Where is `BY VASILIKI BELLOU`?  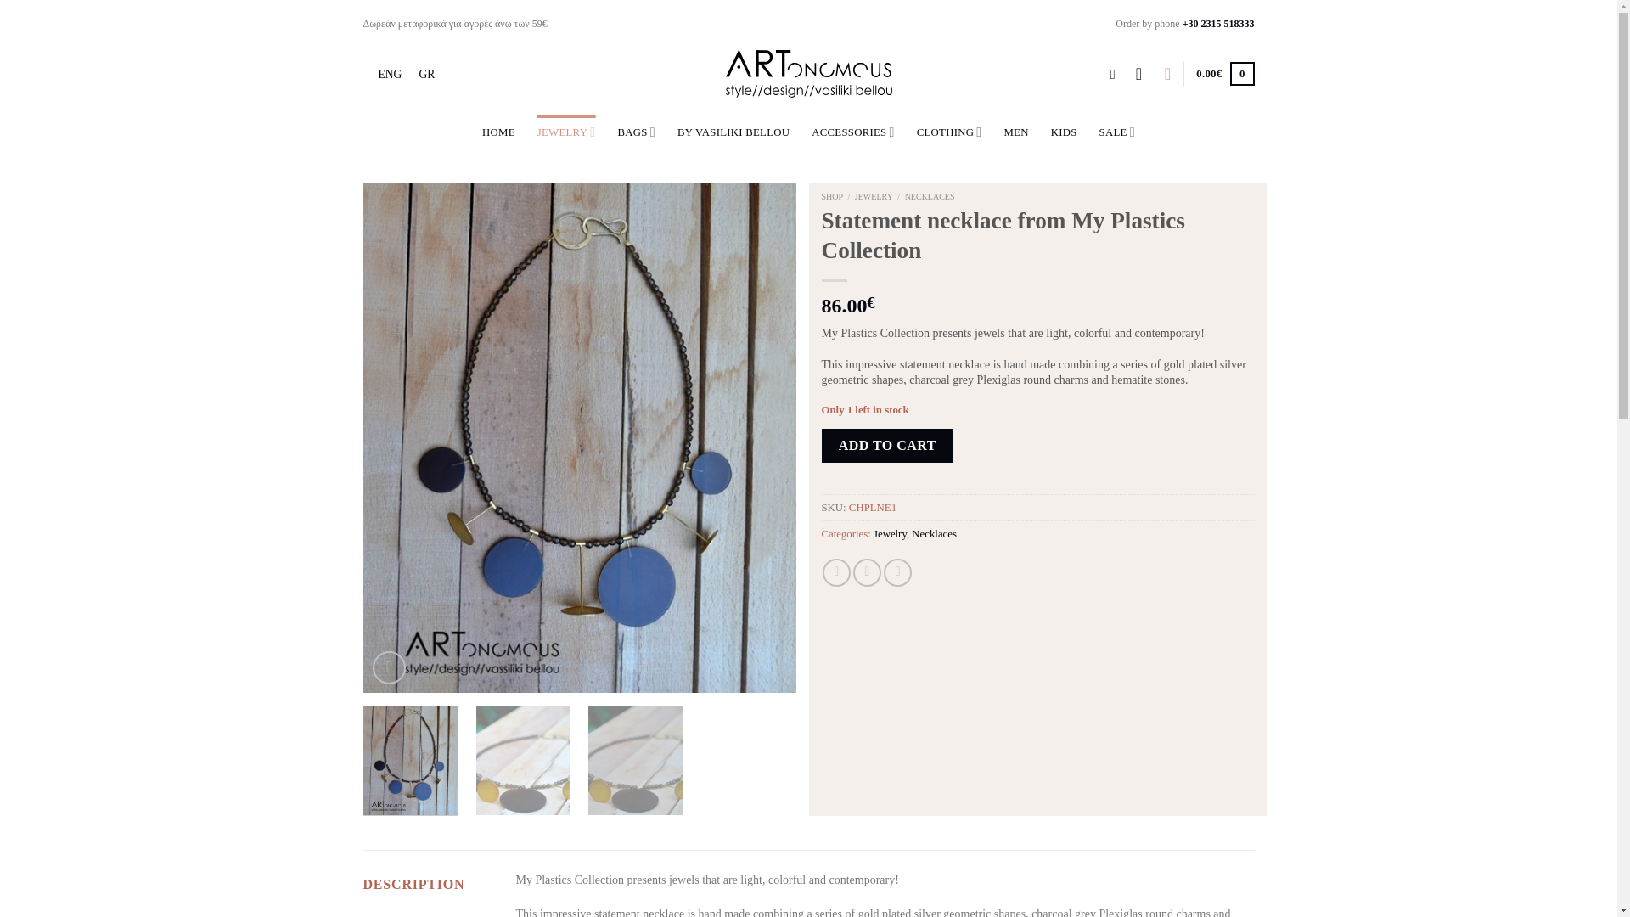 BY VASILIKI BELLOU is located at coordinates (733, 132).